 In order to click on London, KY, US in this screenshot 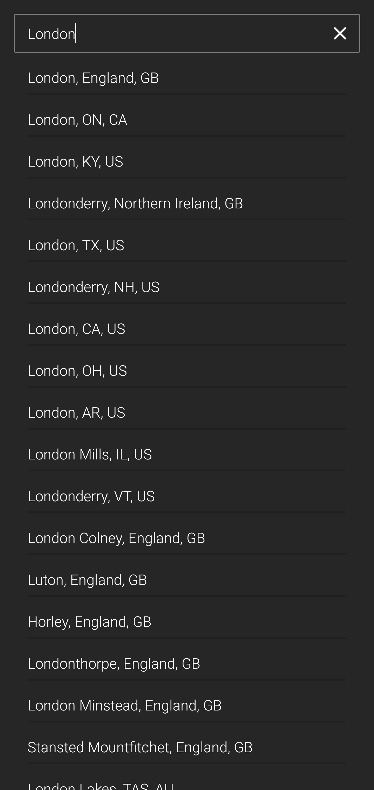, I will do `click(187, 157)`.